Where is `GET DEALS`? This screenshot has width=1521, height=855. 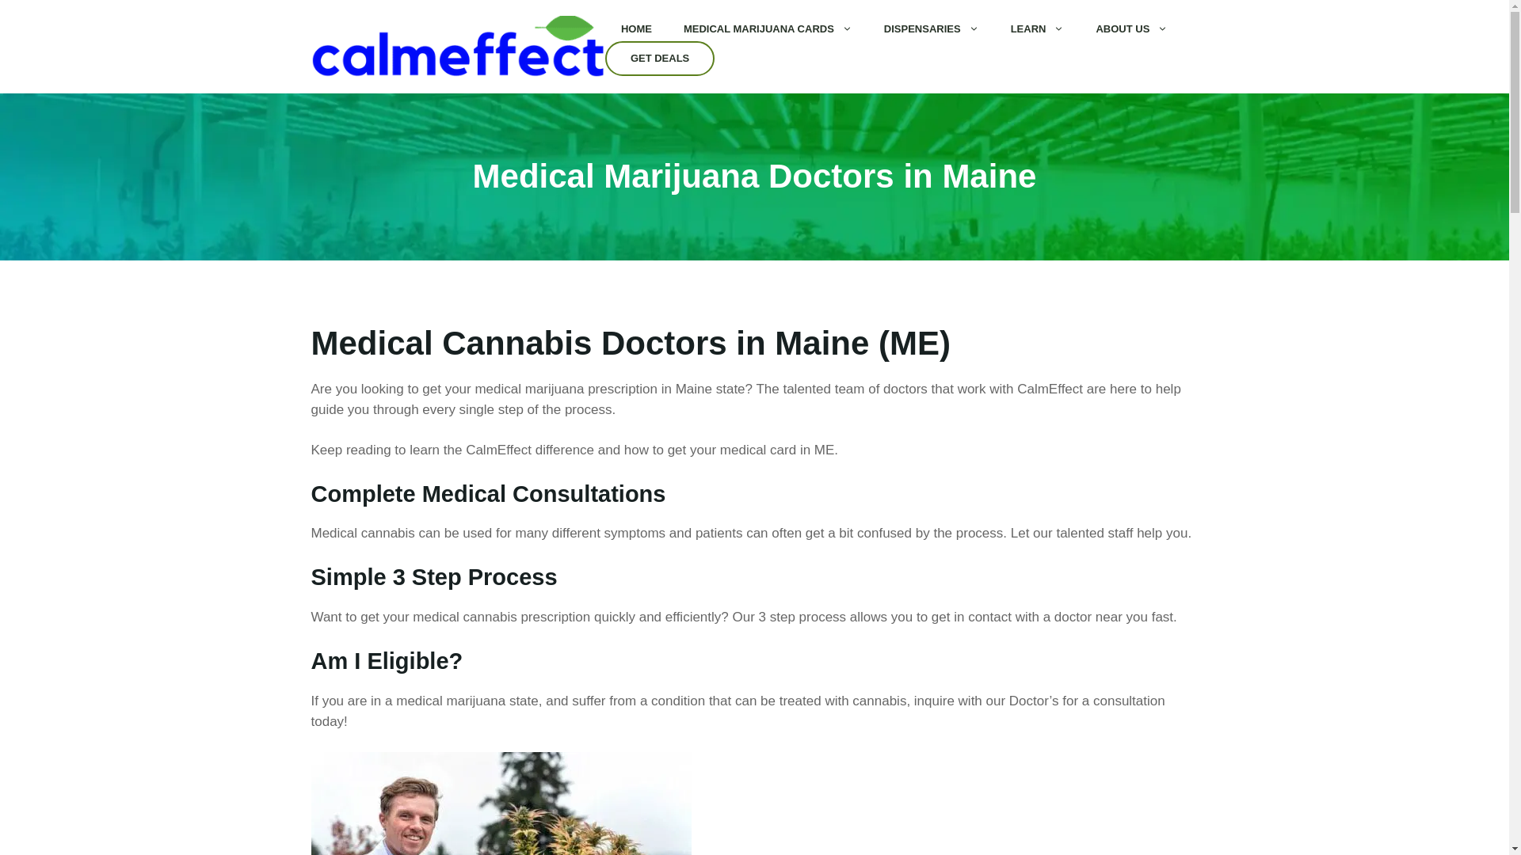 GET DEALS is located at coordinates (660, 59).